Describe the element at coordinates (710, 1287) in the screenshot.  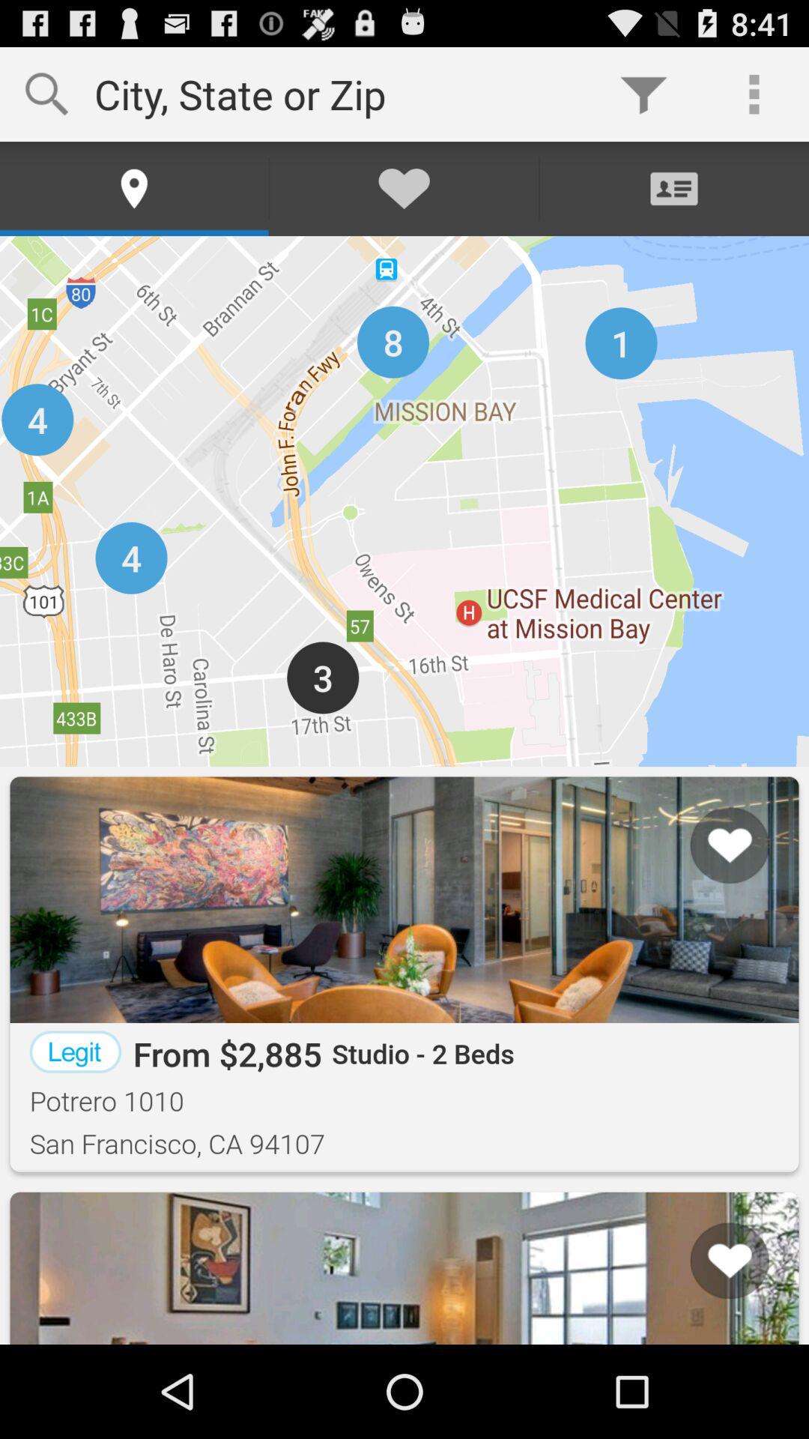
I see `jump until list icon` at that location.